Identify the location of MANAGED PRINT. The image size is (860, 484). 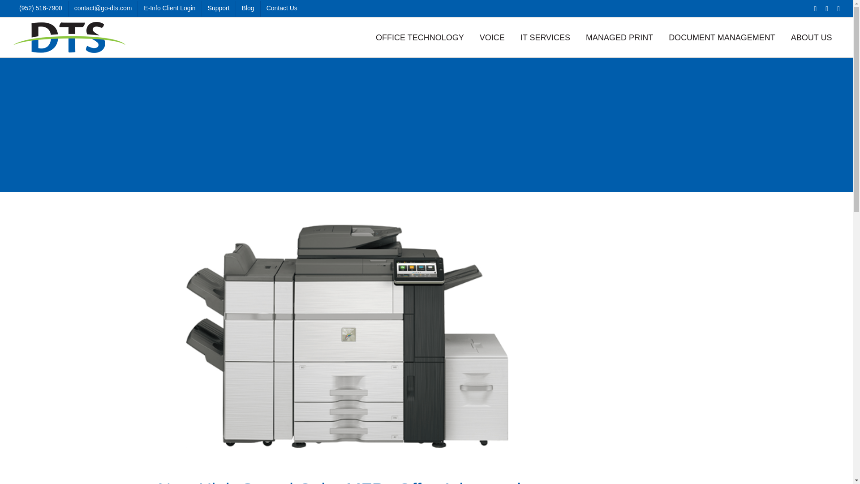
(619, 37).